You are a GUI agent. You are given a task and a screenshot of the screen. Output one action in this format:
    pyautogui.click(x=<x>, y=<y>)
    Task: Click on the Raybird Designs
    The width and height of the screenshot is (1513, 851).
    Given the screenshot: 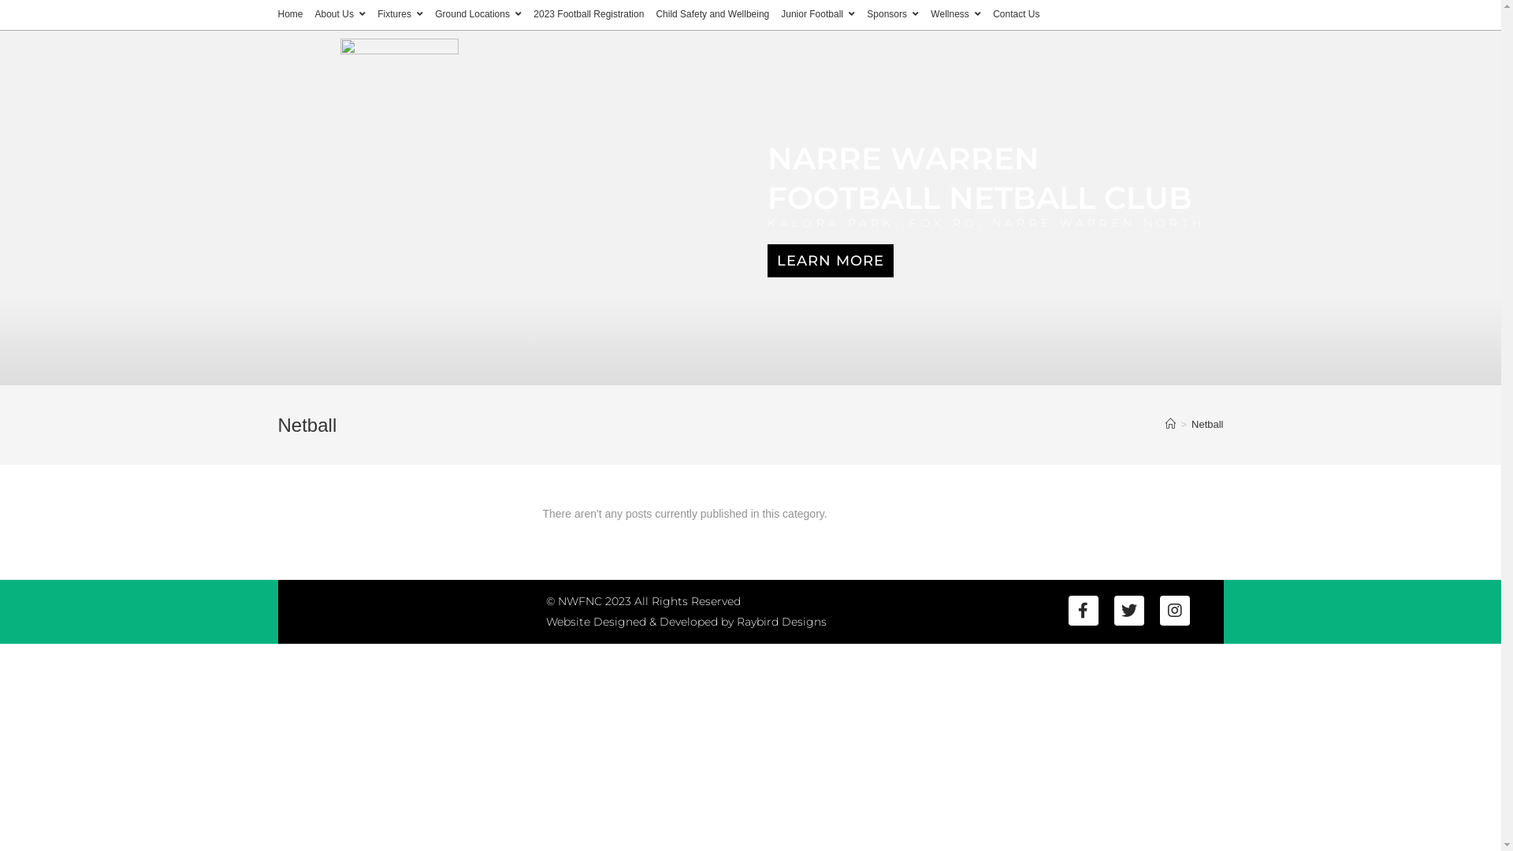 What is the action you would take?
    pyautogui.click(x=781, y=622)
    